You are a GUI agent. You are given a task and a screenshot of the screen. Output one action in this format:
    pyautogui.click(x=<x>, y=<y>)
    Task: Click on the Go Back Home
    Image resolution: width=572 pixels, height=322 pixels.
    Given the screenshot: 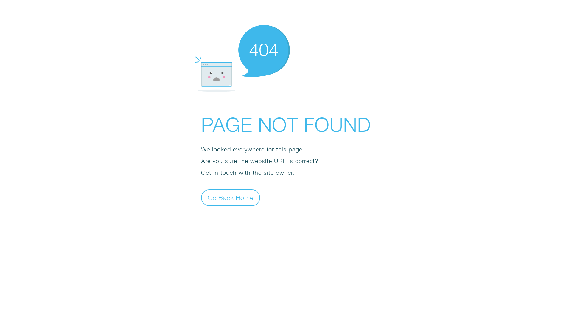 What is the action you would take?
    pyautogui.click(x=231, y=197)
    